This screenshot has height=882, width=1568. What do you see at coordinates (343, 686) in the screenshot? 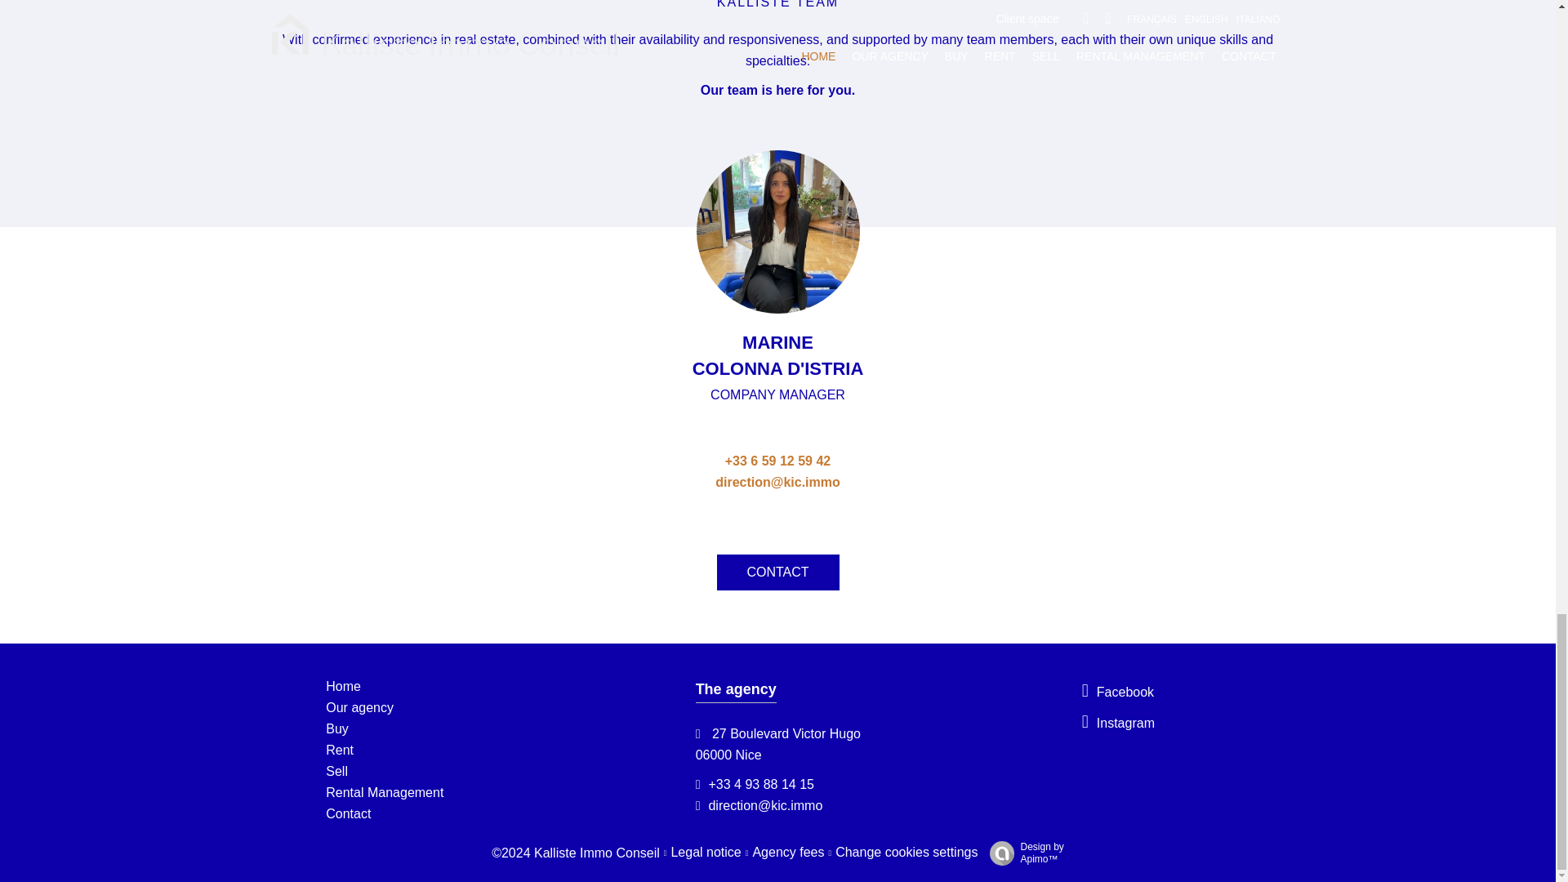
I see `Home` at bounding box center [343, 686].